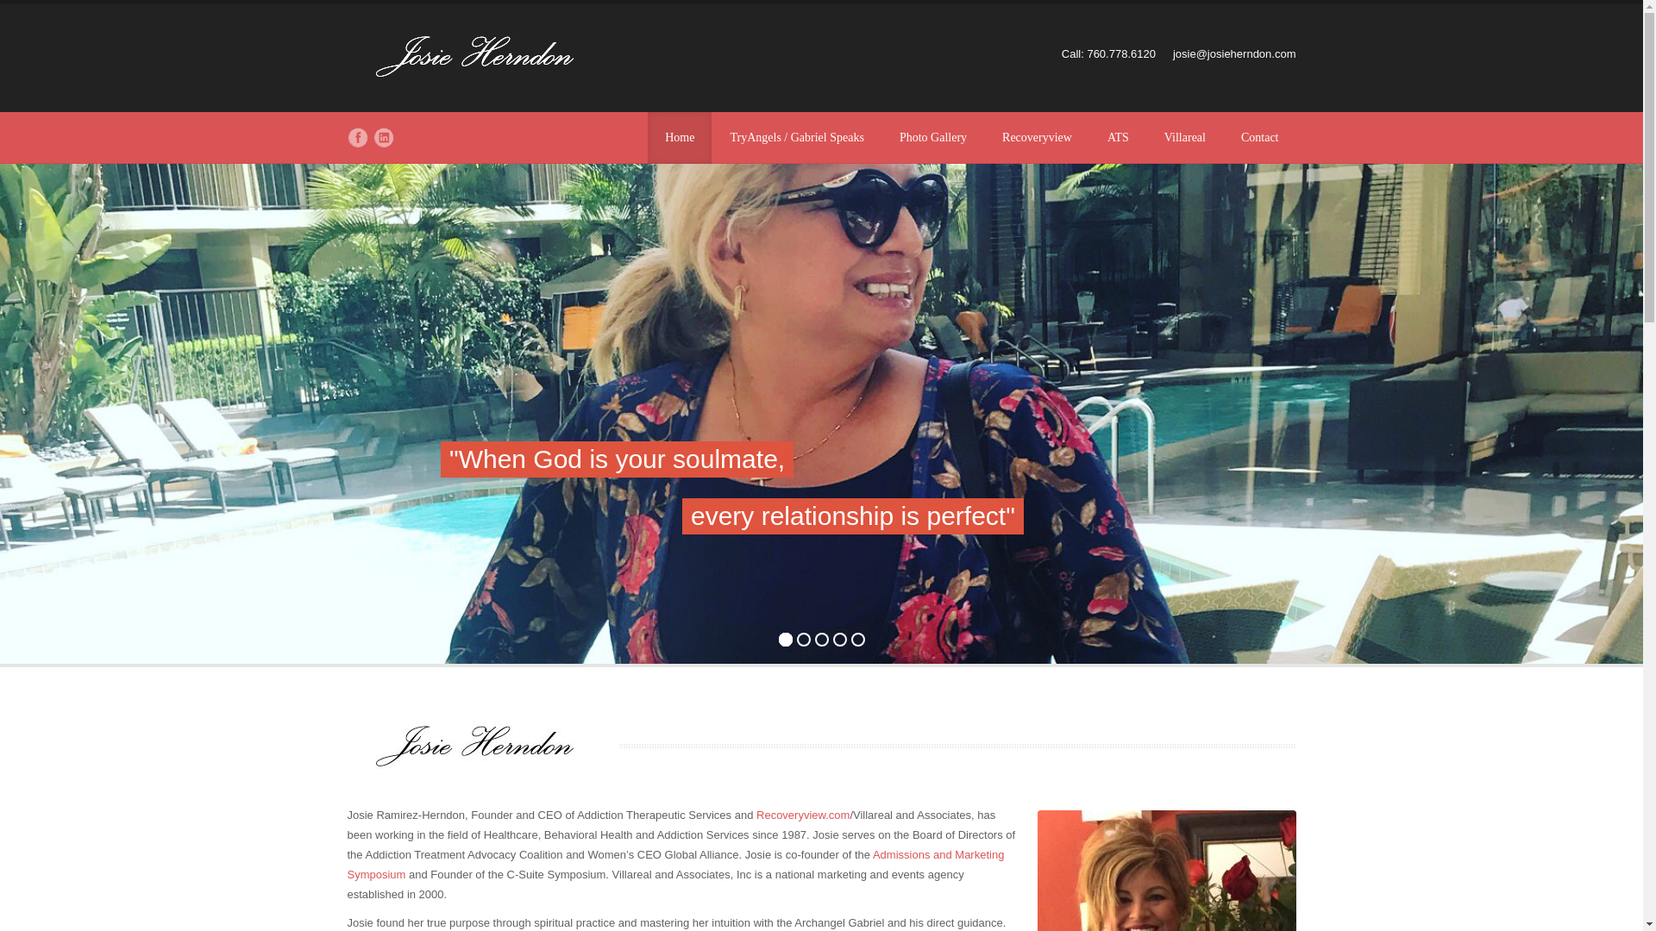 Image resolution: width=1656 pixels, height=931 pixels. I want to click on Admissions and Marketing Symposium, so click(674, 864).